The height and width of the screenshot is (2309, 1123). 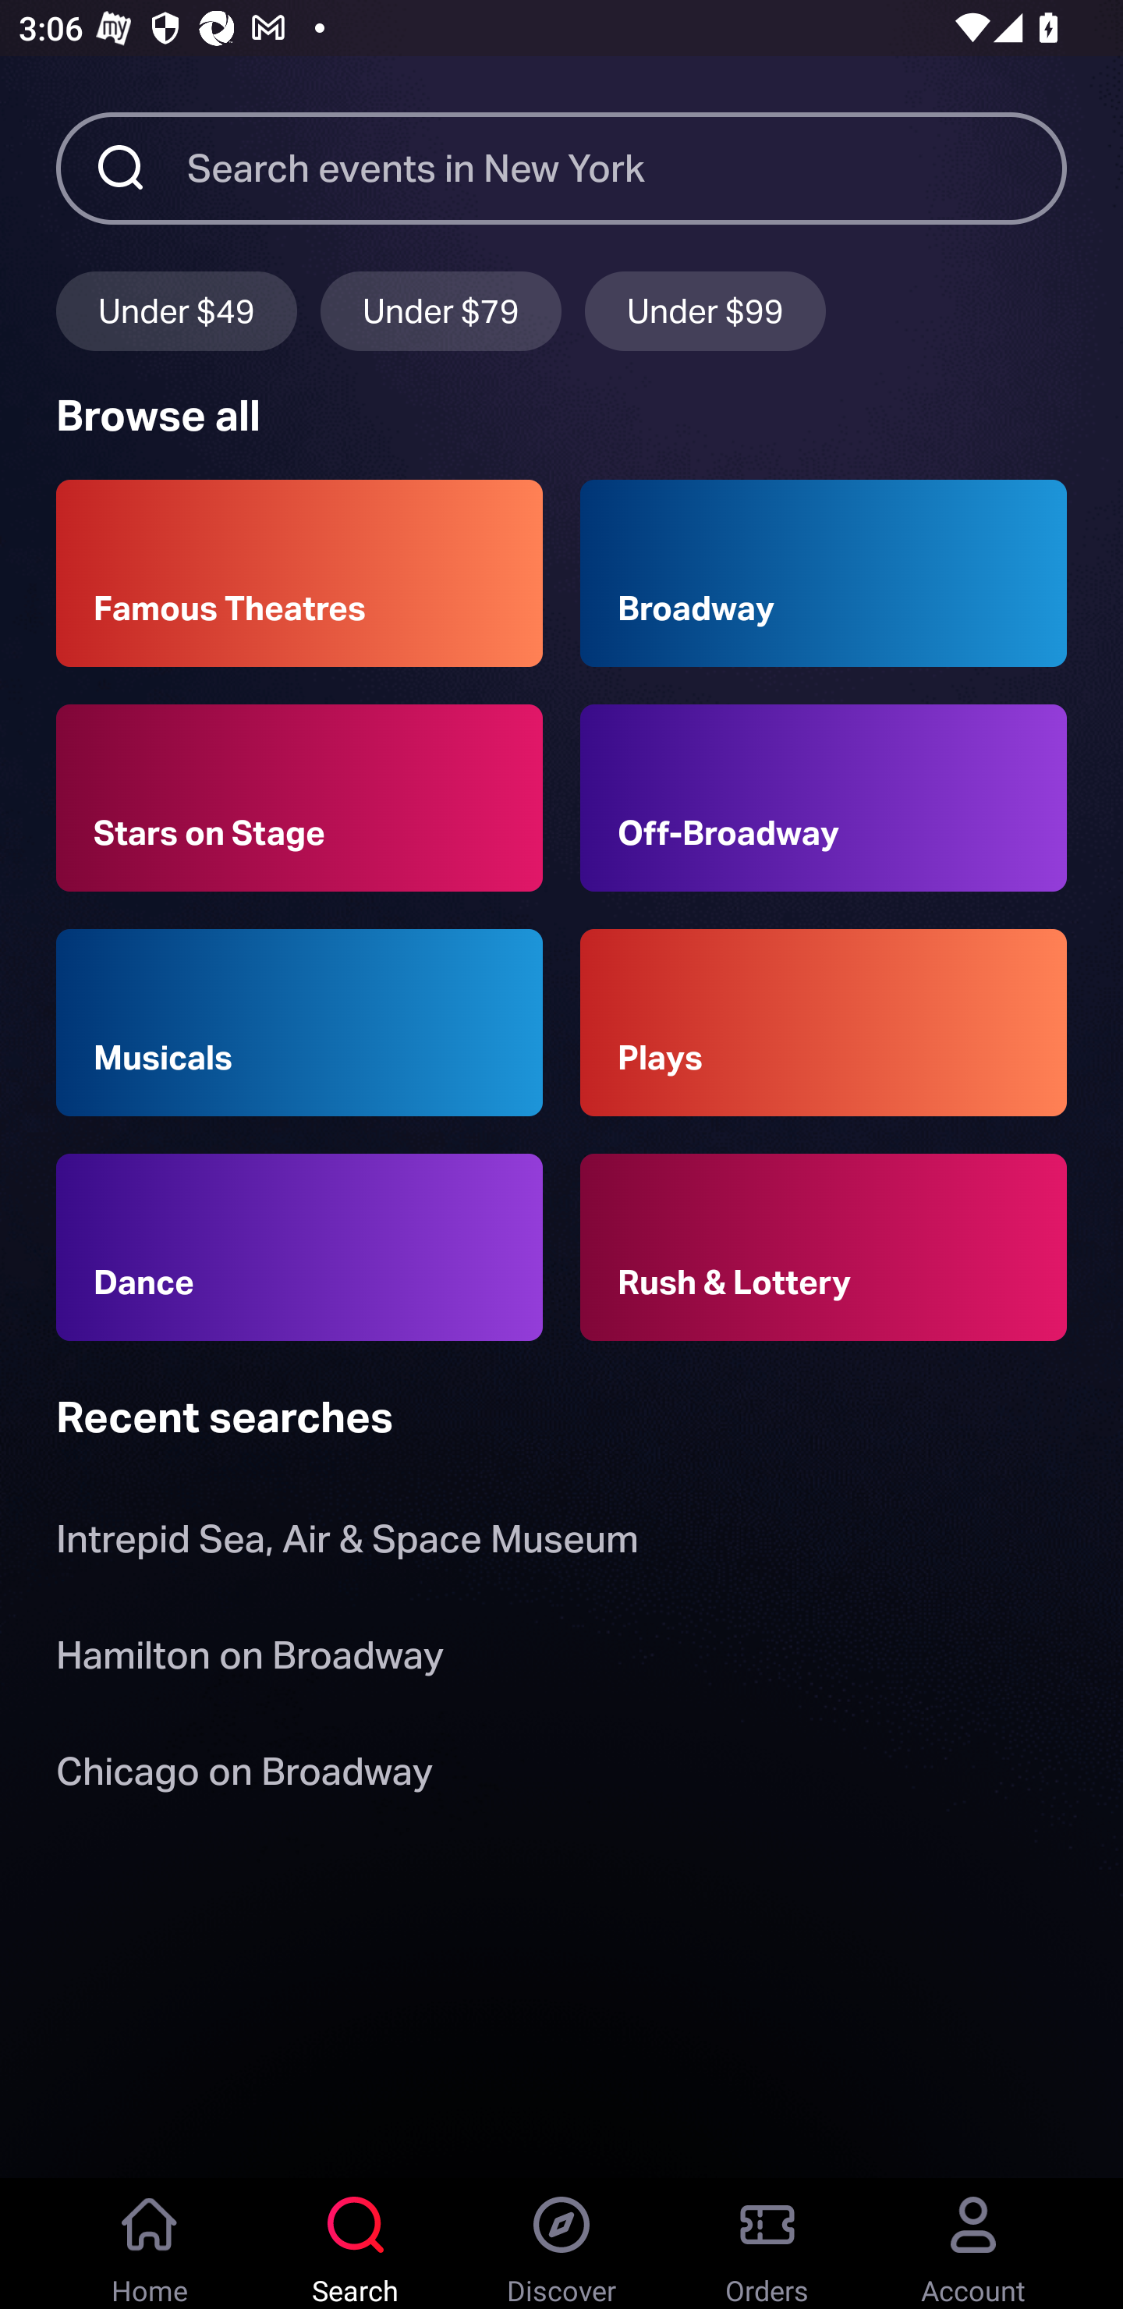 I want to click on Off-Broadway, so click(x=824, y=797).